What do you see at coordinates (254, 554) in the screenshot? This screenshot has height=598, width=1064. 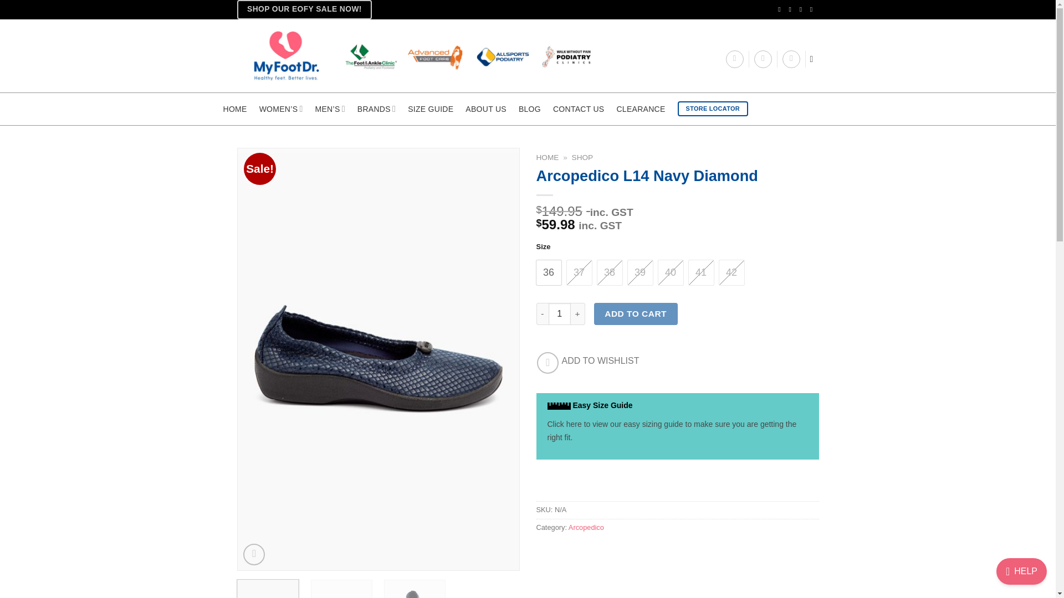 I see `Zoom` at bounding box center [254, 554].